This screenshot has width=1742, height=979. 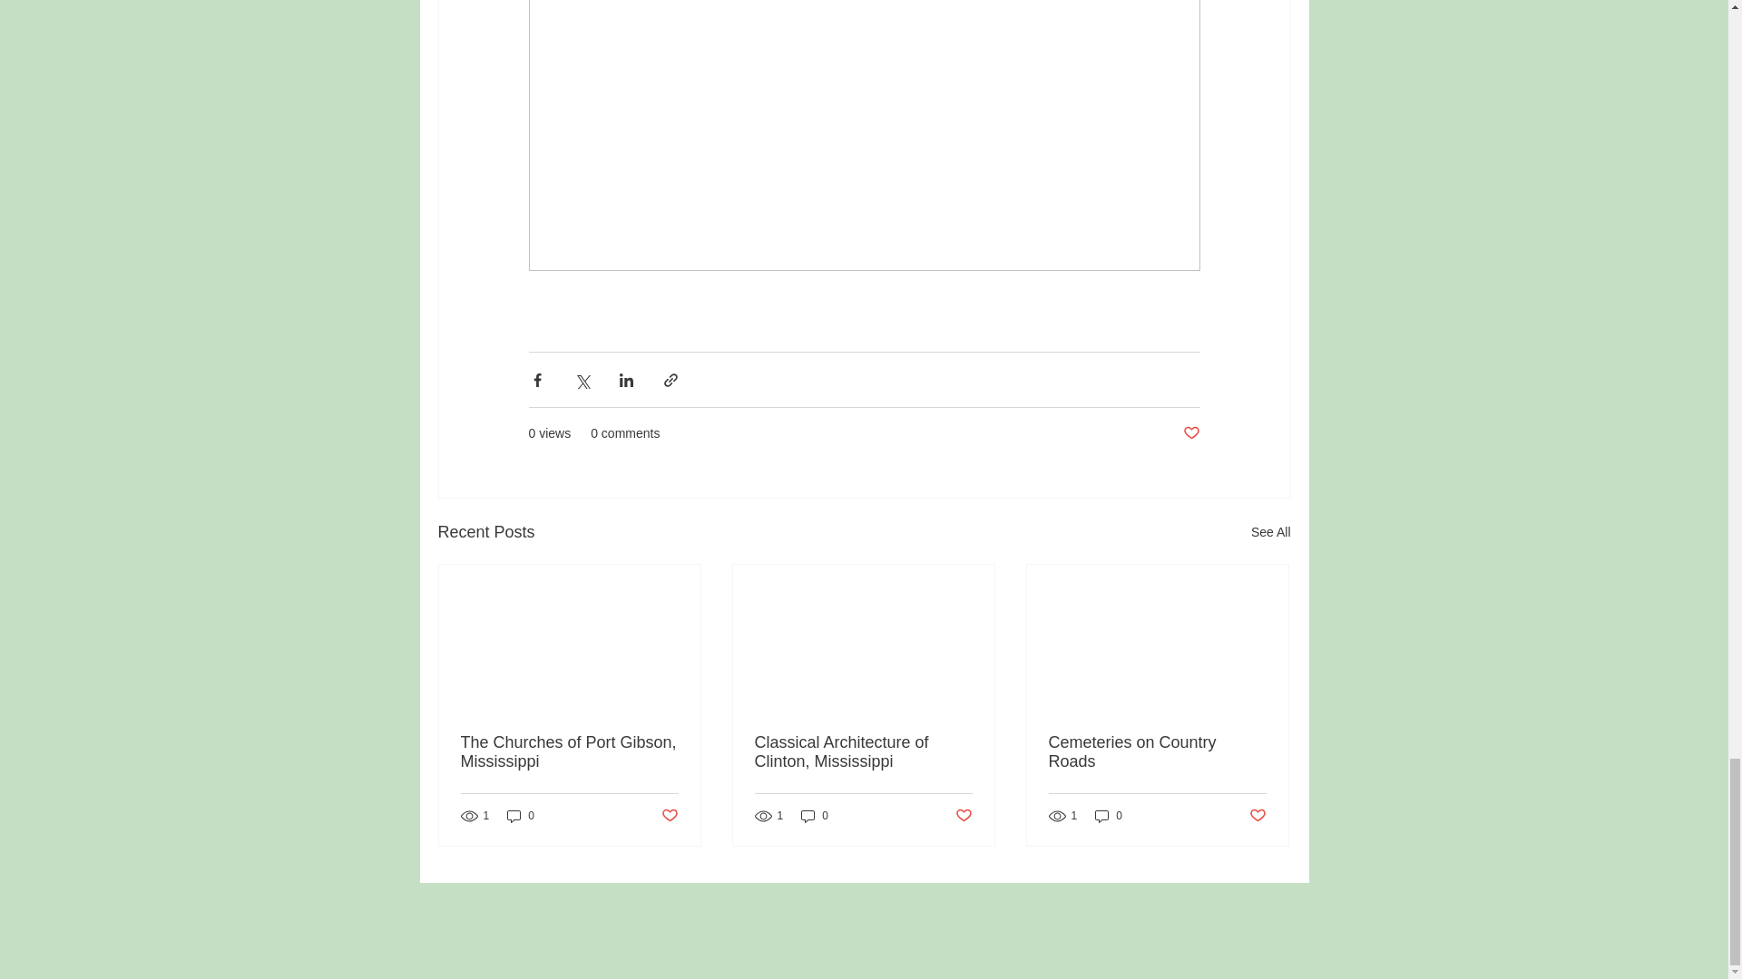 What do you see at coordinates (1190, 433) in the screenshot?
I see `Post not marked as liked` at bounding box center [1190, 433].